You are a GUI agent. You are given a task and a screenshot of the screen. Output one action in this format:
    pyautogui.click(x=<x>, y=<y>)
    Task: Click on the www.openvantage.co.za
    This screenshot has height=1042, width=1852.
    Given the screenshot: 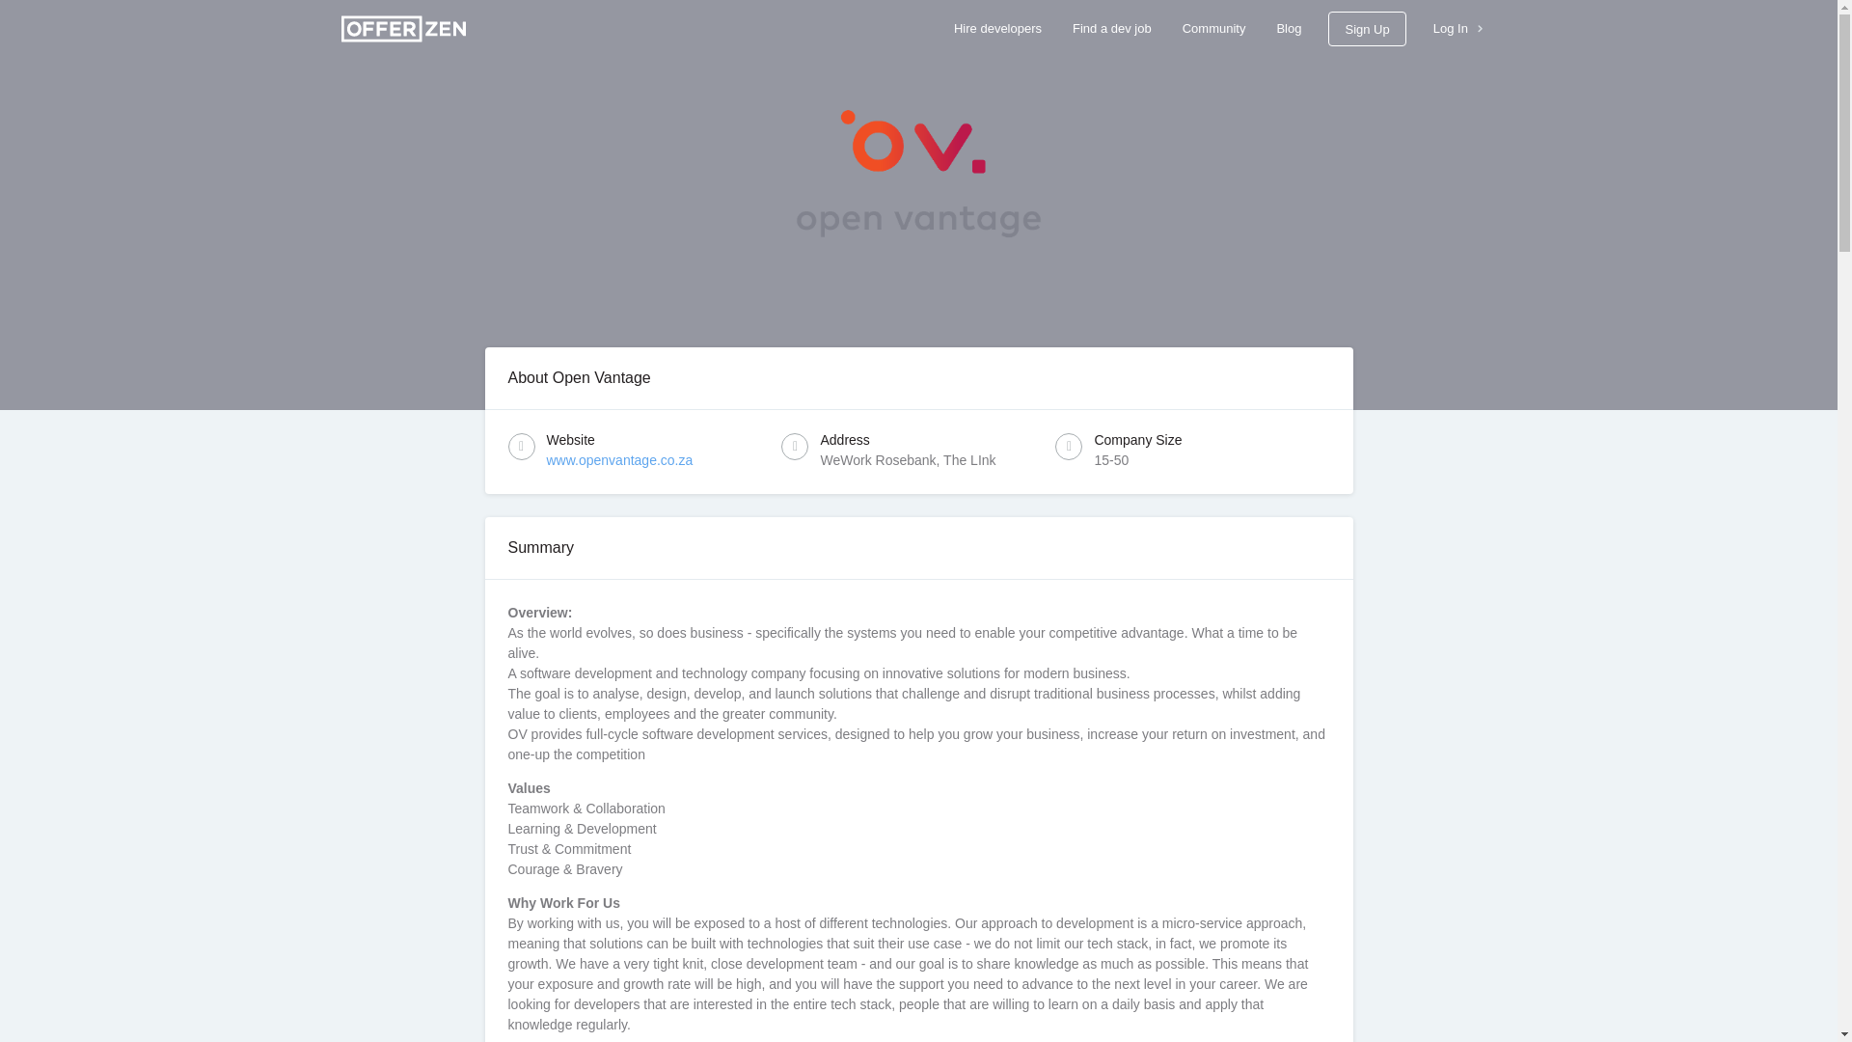 What is the action you would take?
    pyautogui.click(x=619, y=459)
    